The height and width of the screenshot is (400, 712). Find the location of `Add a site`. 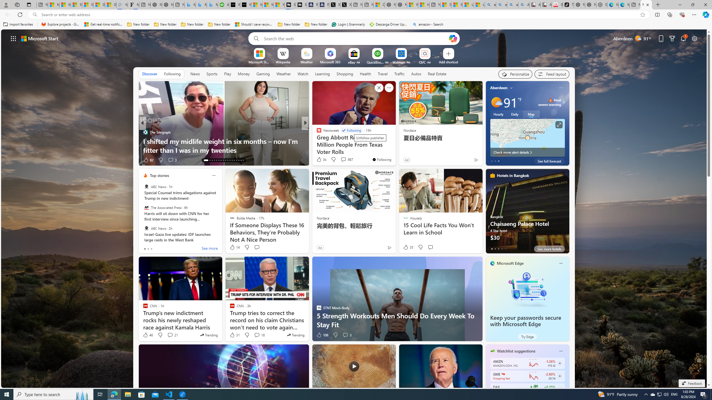

Add a site is located at coordinates (448, 62).